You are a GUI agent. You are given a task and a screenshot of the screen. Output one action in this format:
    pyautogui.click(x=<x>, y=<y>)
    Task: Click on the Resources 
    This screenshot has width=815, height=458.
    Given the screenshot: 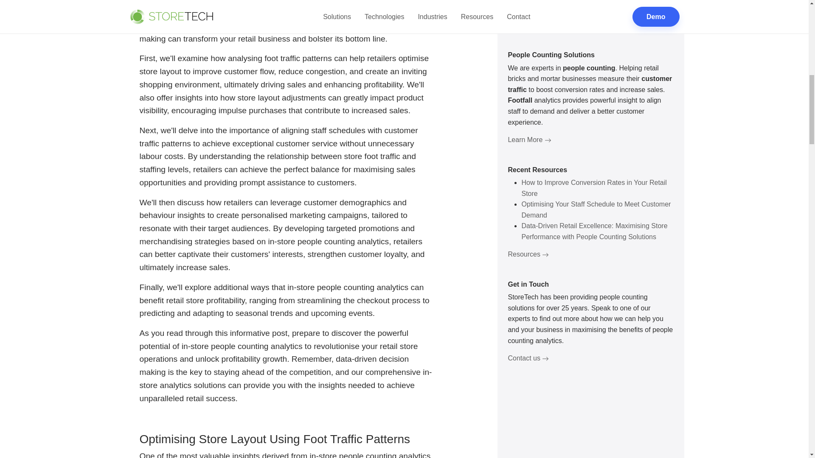 What is the action you would take?
    pyautogui.click(x=528, y=56)
    